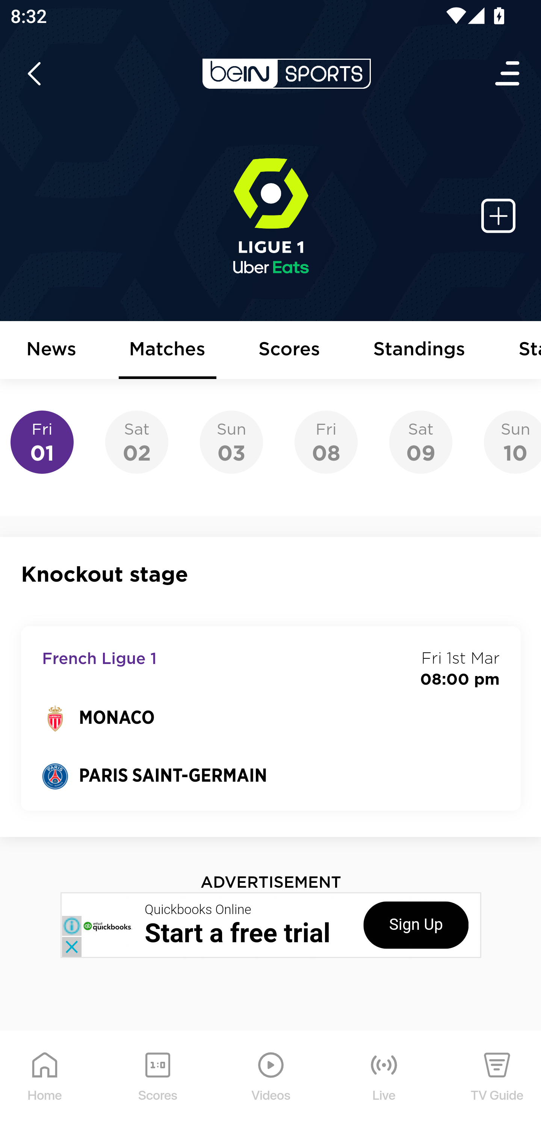 The image size is (541, 1143). What do you see at coordinates (198, 910) in the screenshot?
I see `Quickbooks Online` at bounding box center [198, 910].